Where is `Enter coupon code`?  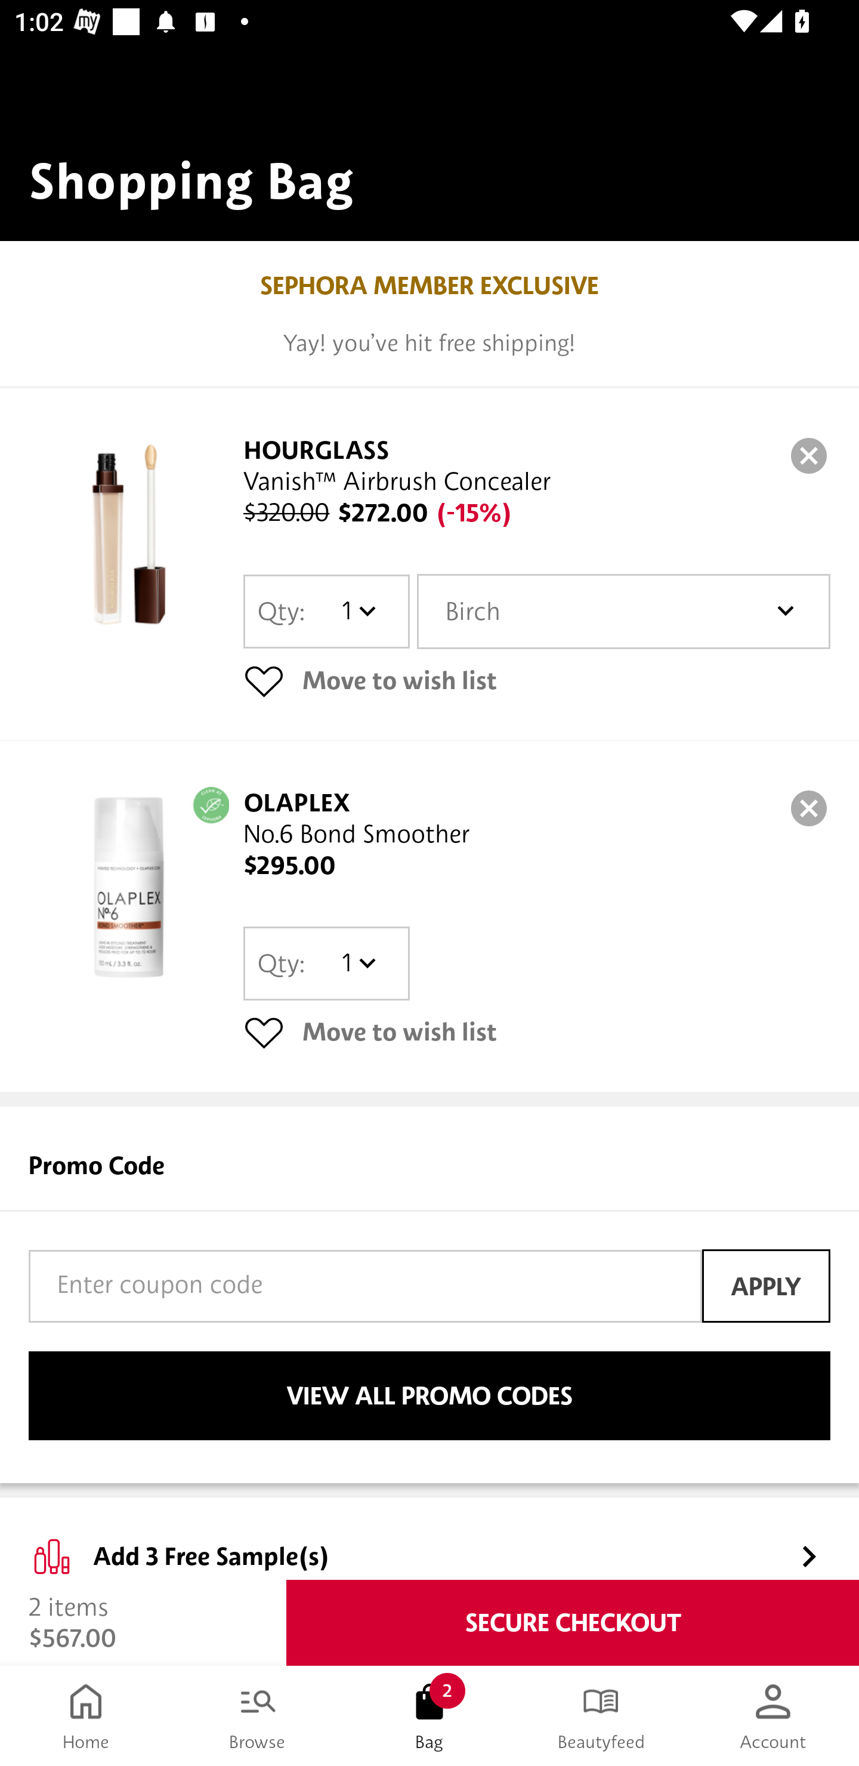
Enter coupon code is located at coordinates (365, 1286).